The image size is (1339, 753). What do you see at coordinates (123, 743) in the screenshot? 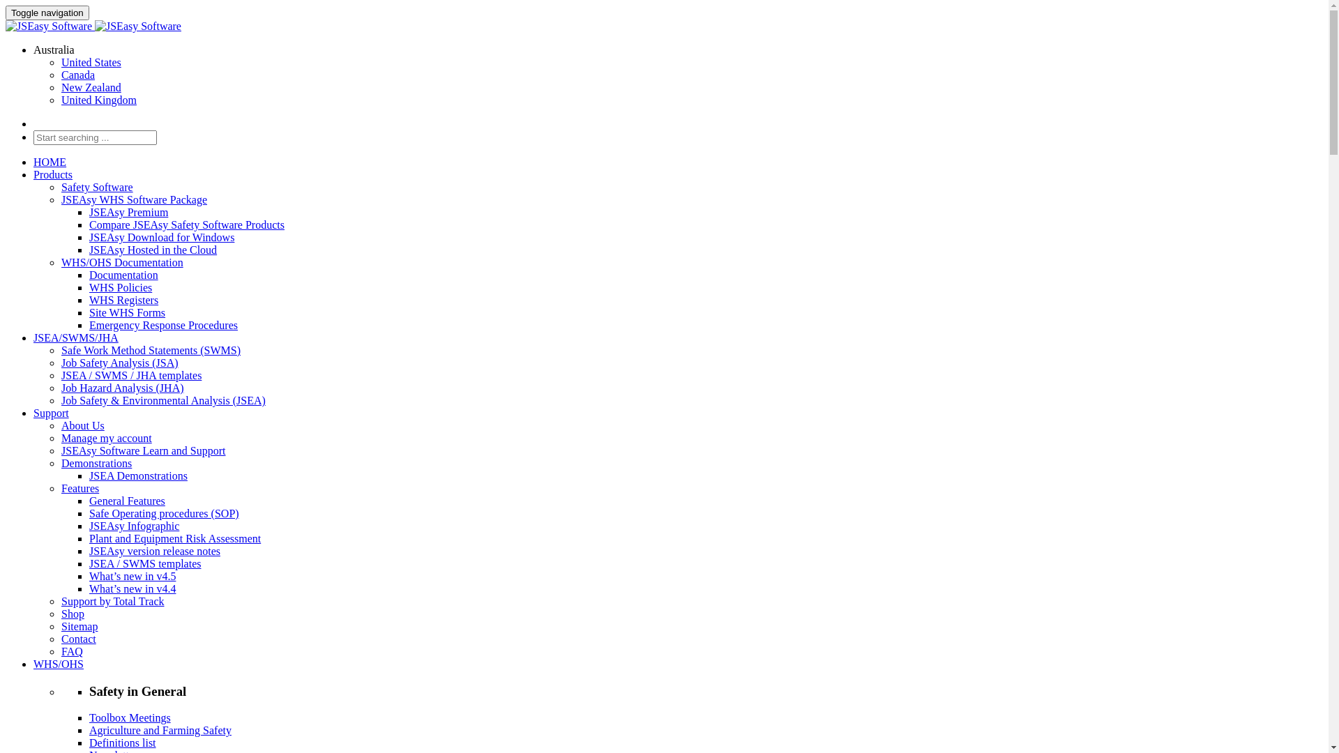
I see `Definitions list` at bounding box center [123, 743].